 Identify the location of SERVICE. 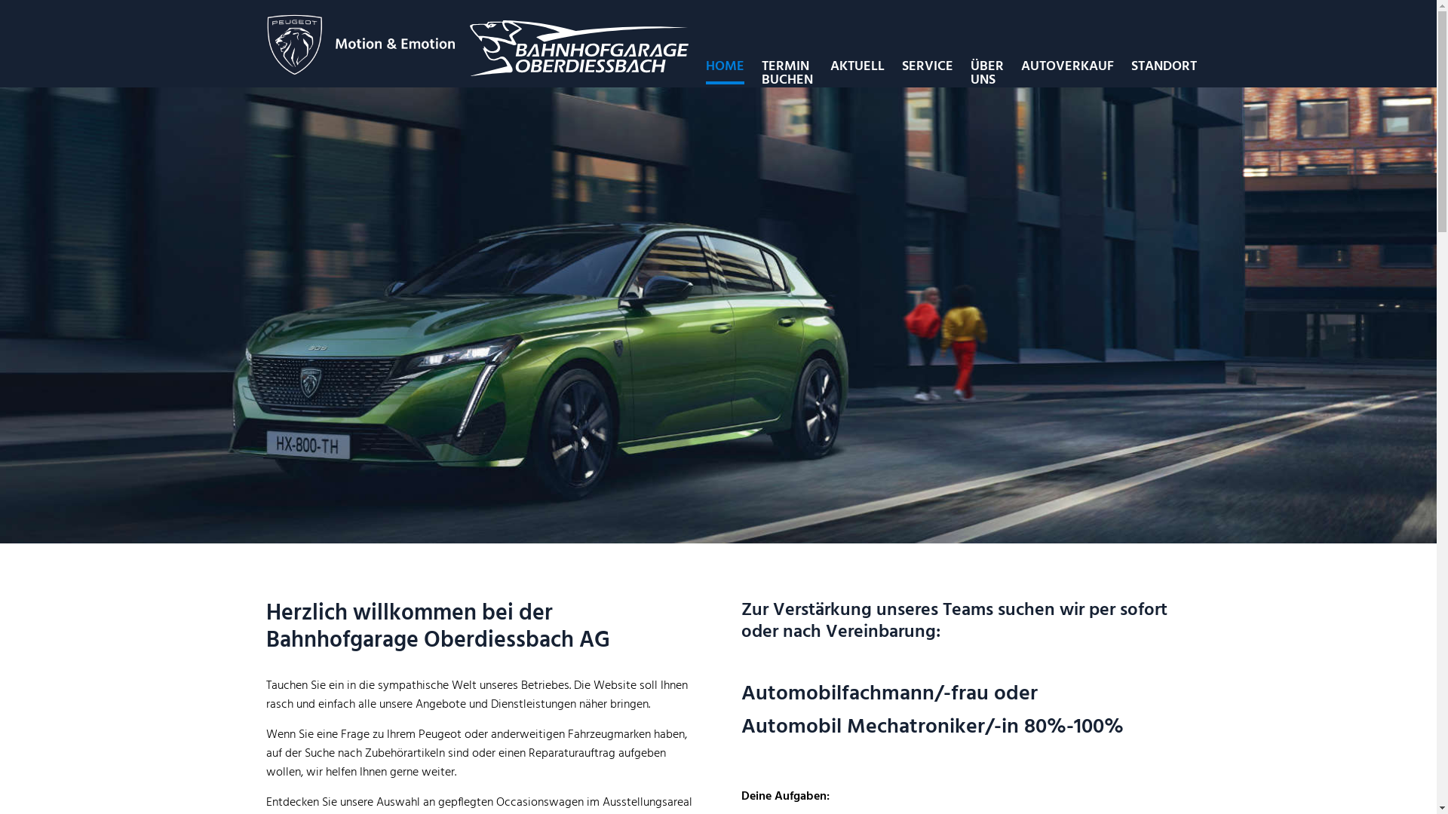
(928, 66).